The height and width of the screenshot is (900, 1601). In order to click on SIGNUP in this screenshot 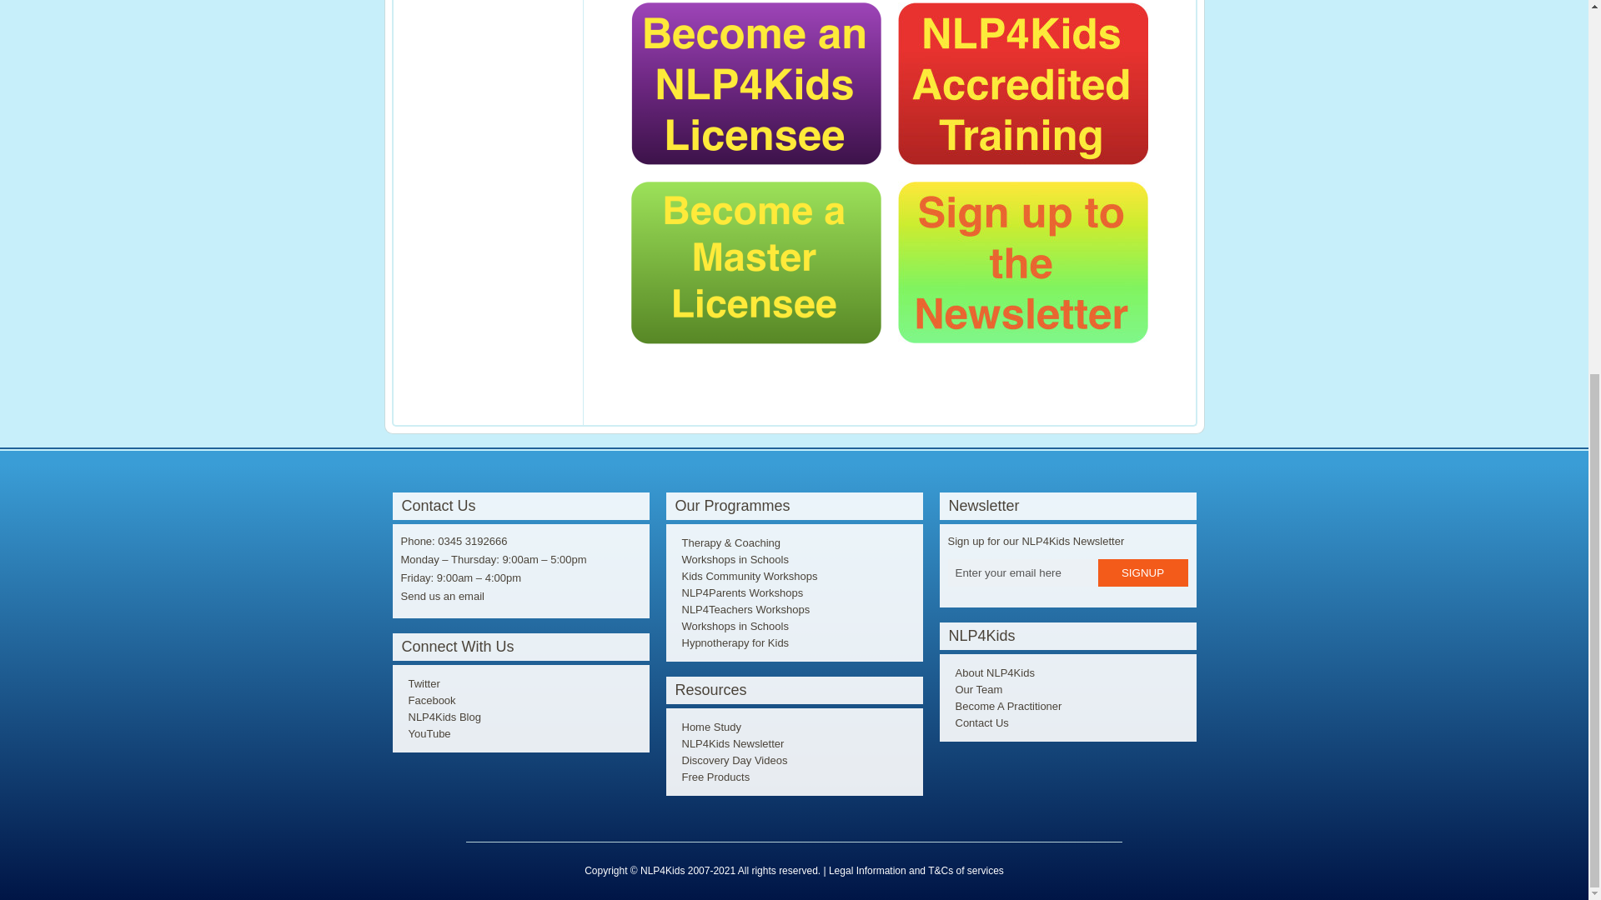, I will do `click(1142, 572)`.